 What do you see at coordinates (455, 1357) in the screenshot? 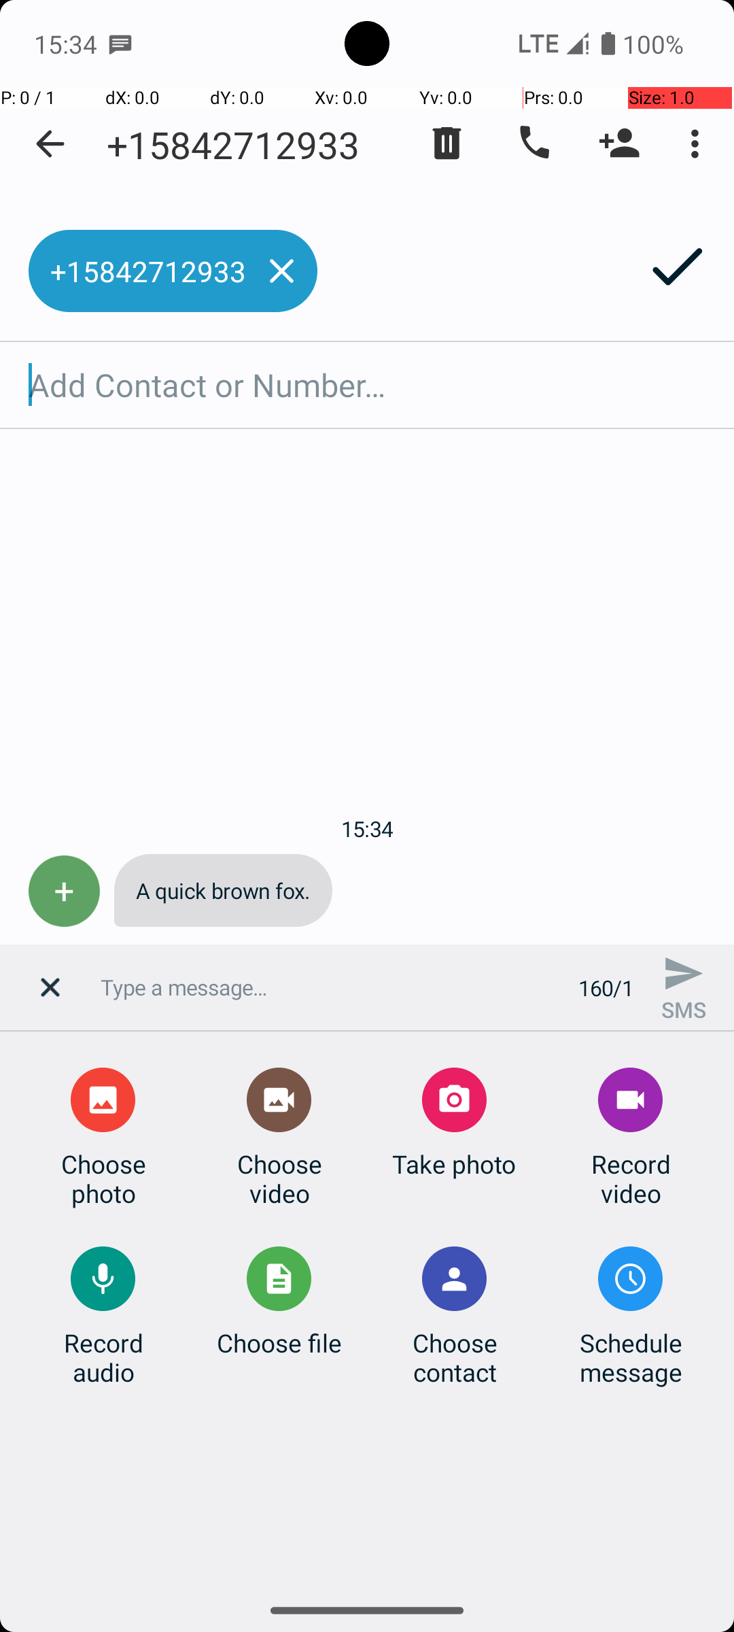
I see `Choose contact` at bounding box center [455, 1357].